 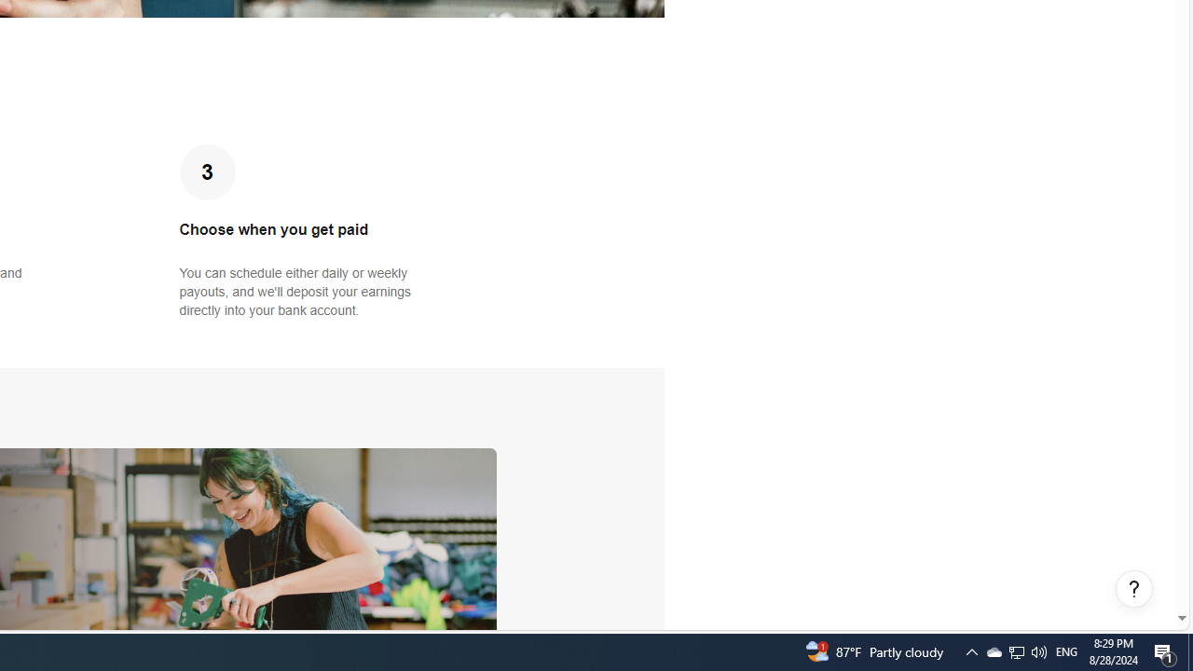 What do you see at coordinates (1134, 589) in the screenshot?
I see `Help, opens dialogs` at bounding box center [1134, 589].